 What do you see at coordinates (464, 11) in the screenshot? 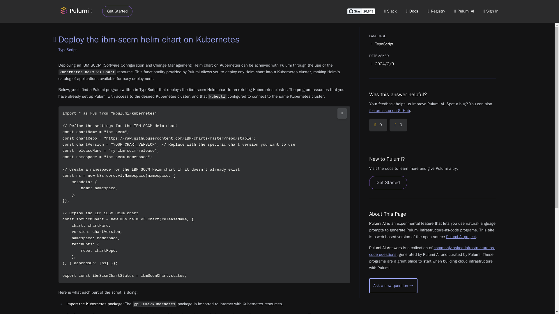
I see `Pulumi AI` at bounding box center [464, 11].